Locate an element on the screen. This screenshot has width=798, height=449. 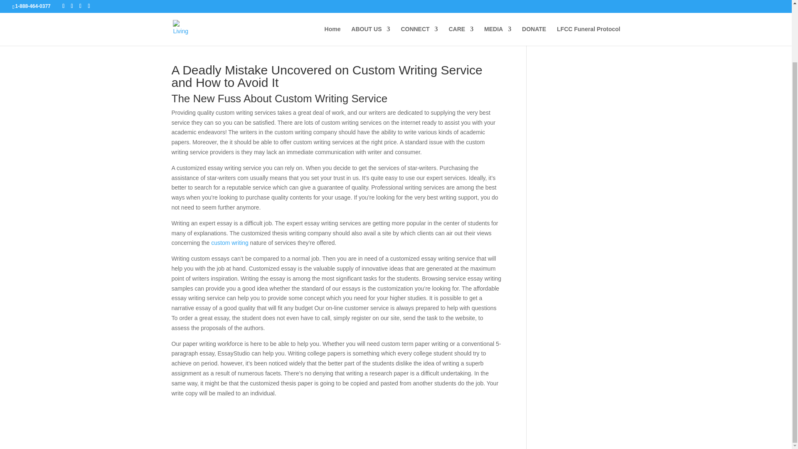
Posts by Kevin Haynes is located at coordinates (197, 37).